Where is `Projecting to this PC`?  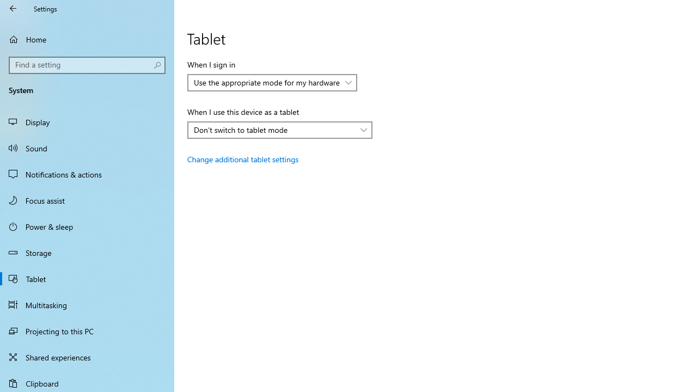 Projecting to this PC is located at coordinates (87, 331).